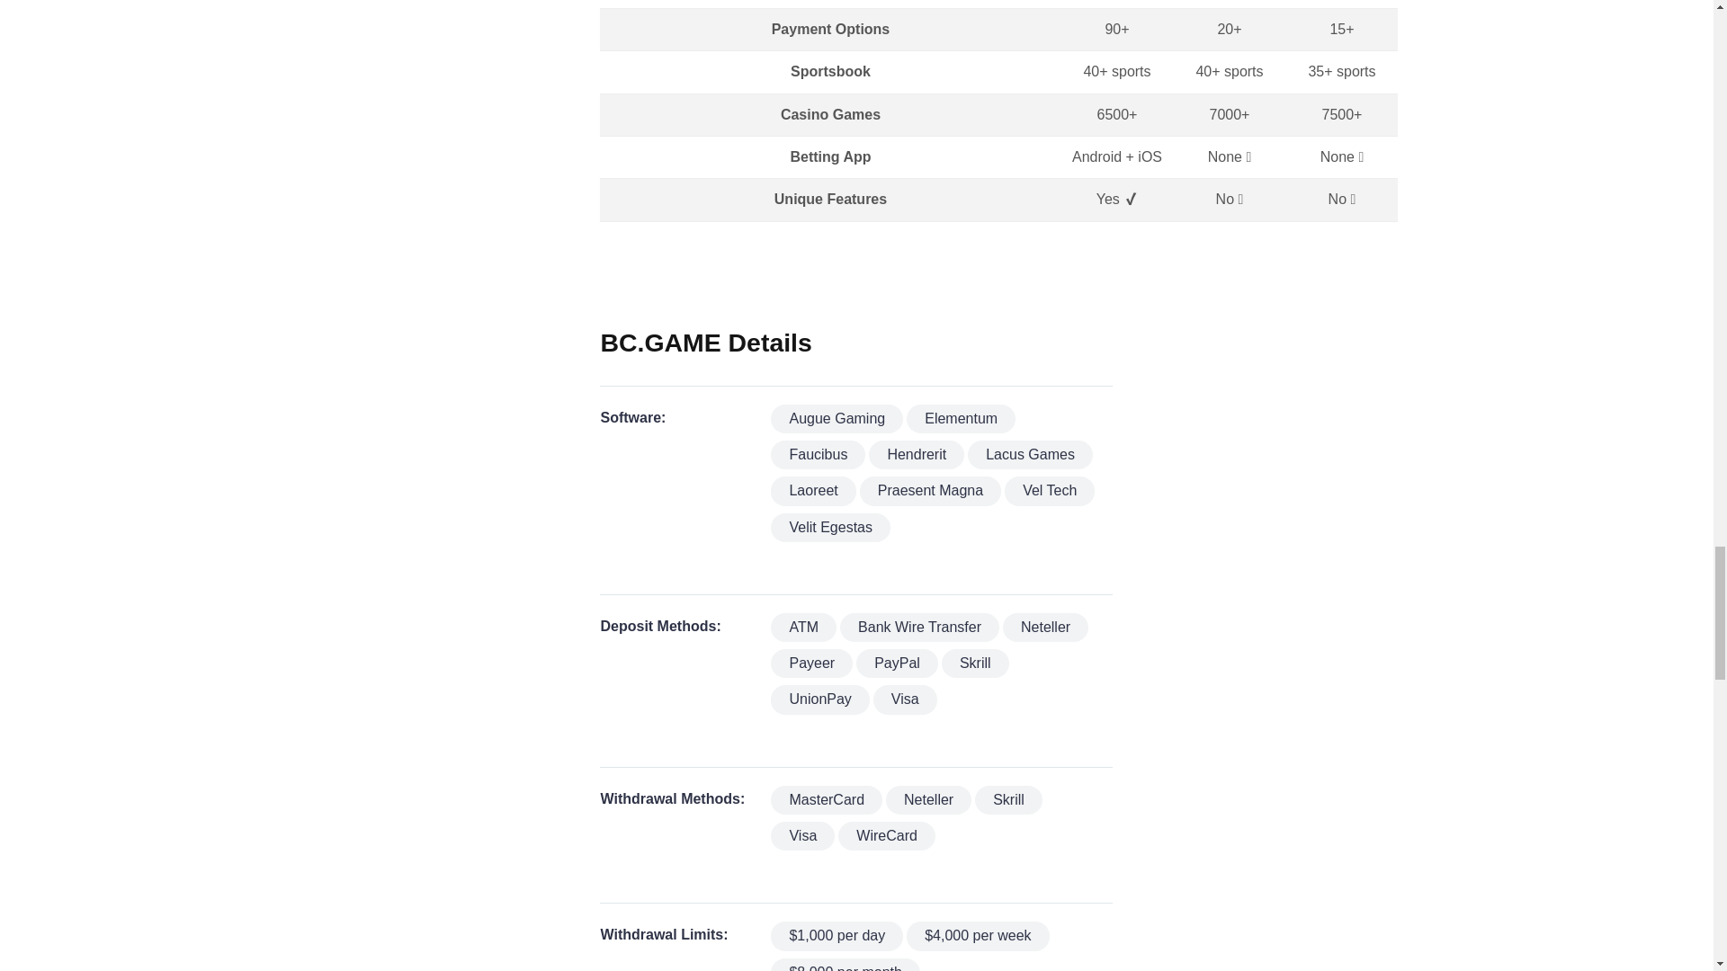  What do you see at coordinates (817, 455) in the screenshot?
I see `Faucibus` at bounding box center [817, 455].